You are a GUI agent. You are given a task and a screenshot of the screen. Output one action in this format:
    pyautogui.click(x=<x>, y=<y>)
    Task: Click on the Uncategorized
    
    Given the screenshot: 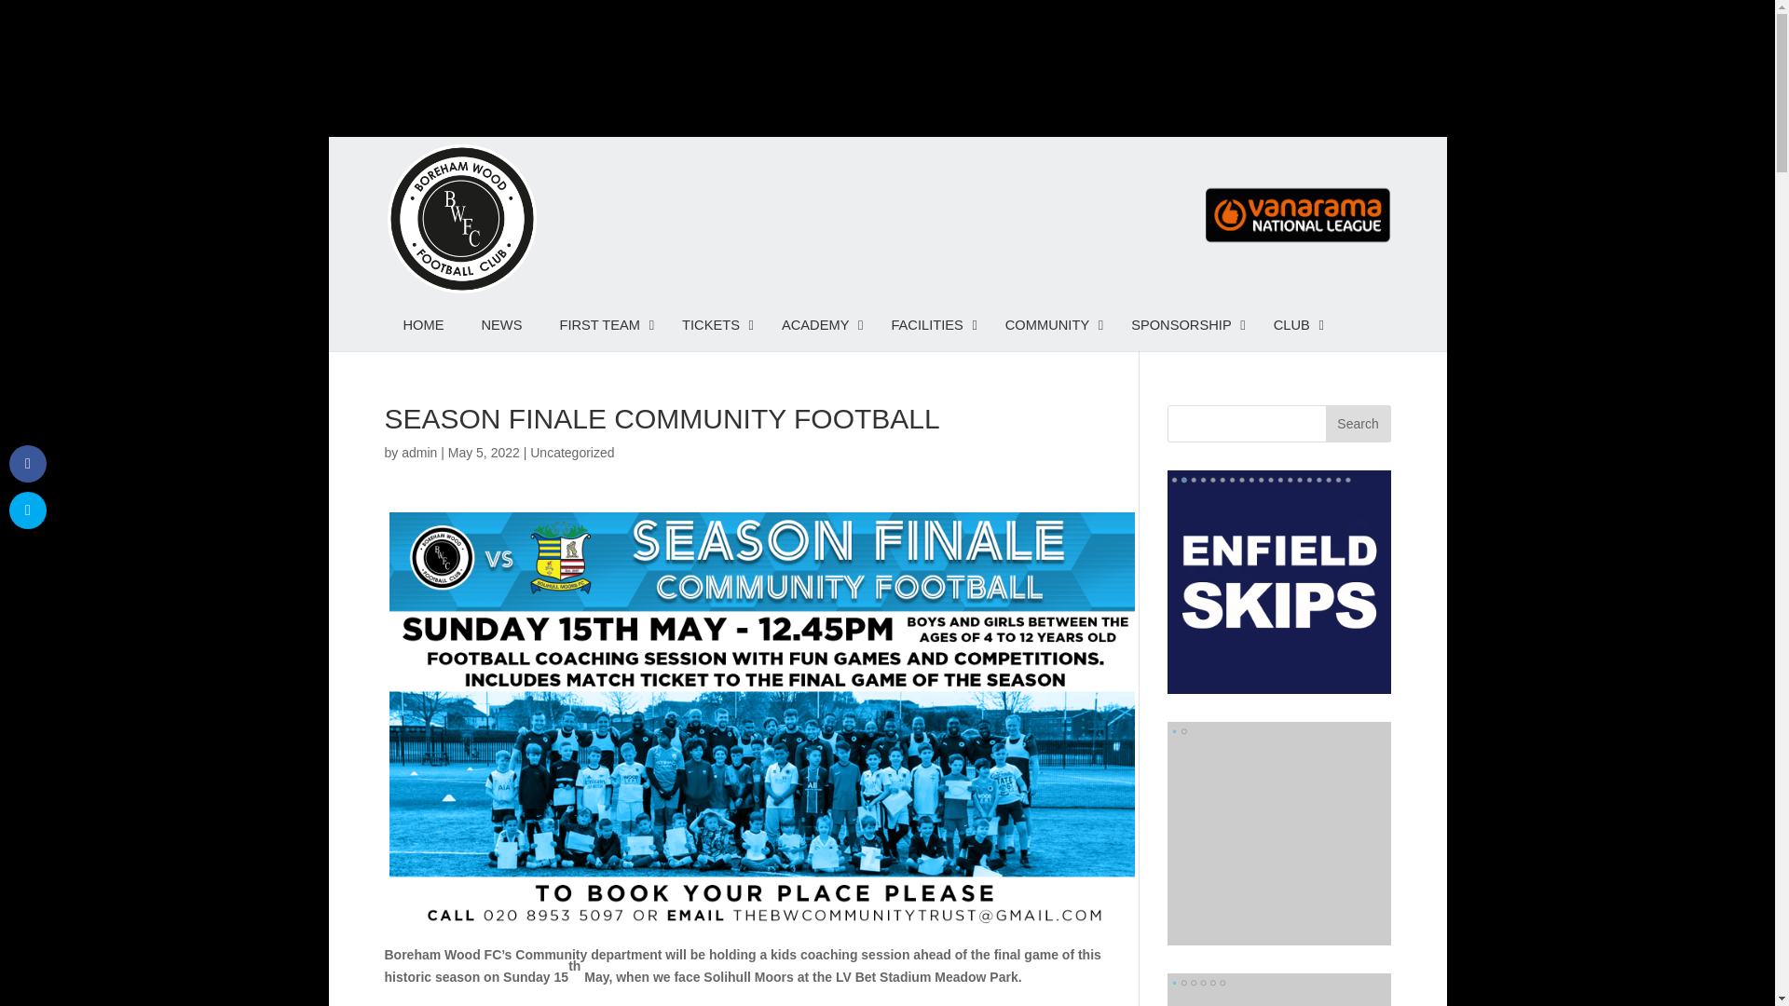 What is the action you would take?
    pyautogui.click(x=571, y=453)
    